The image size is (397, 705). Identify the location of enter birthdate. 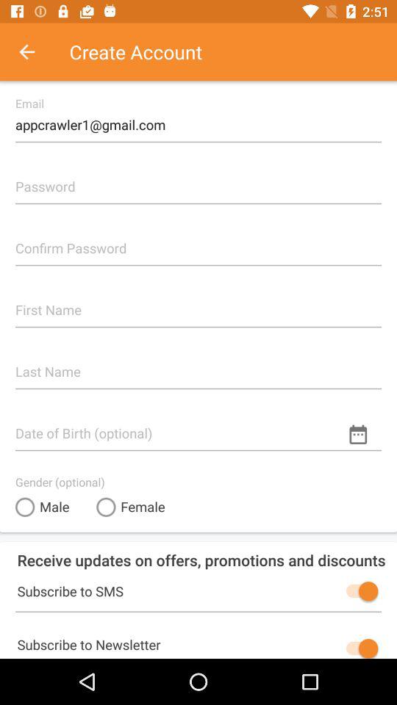
(198, 427).